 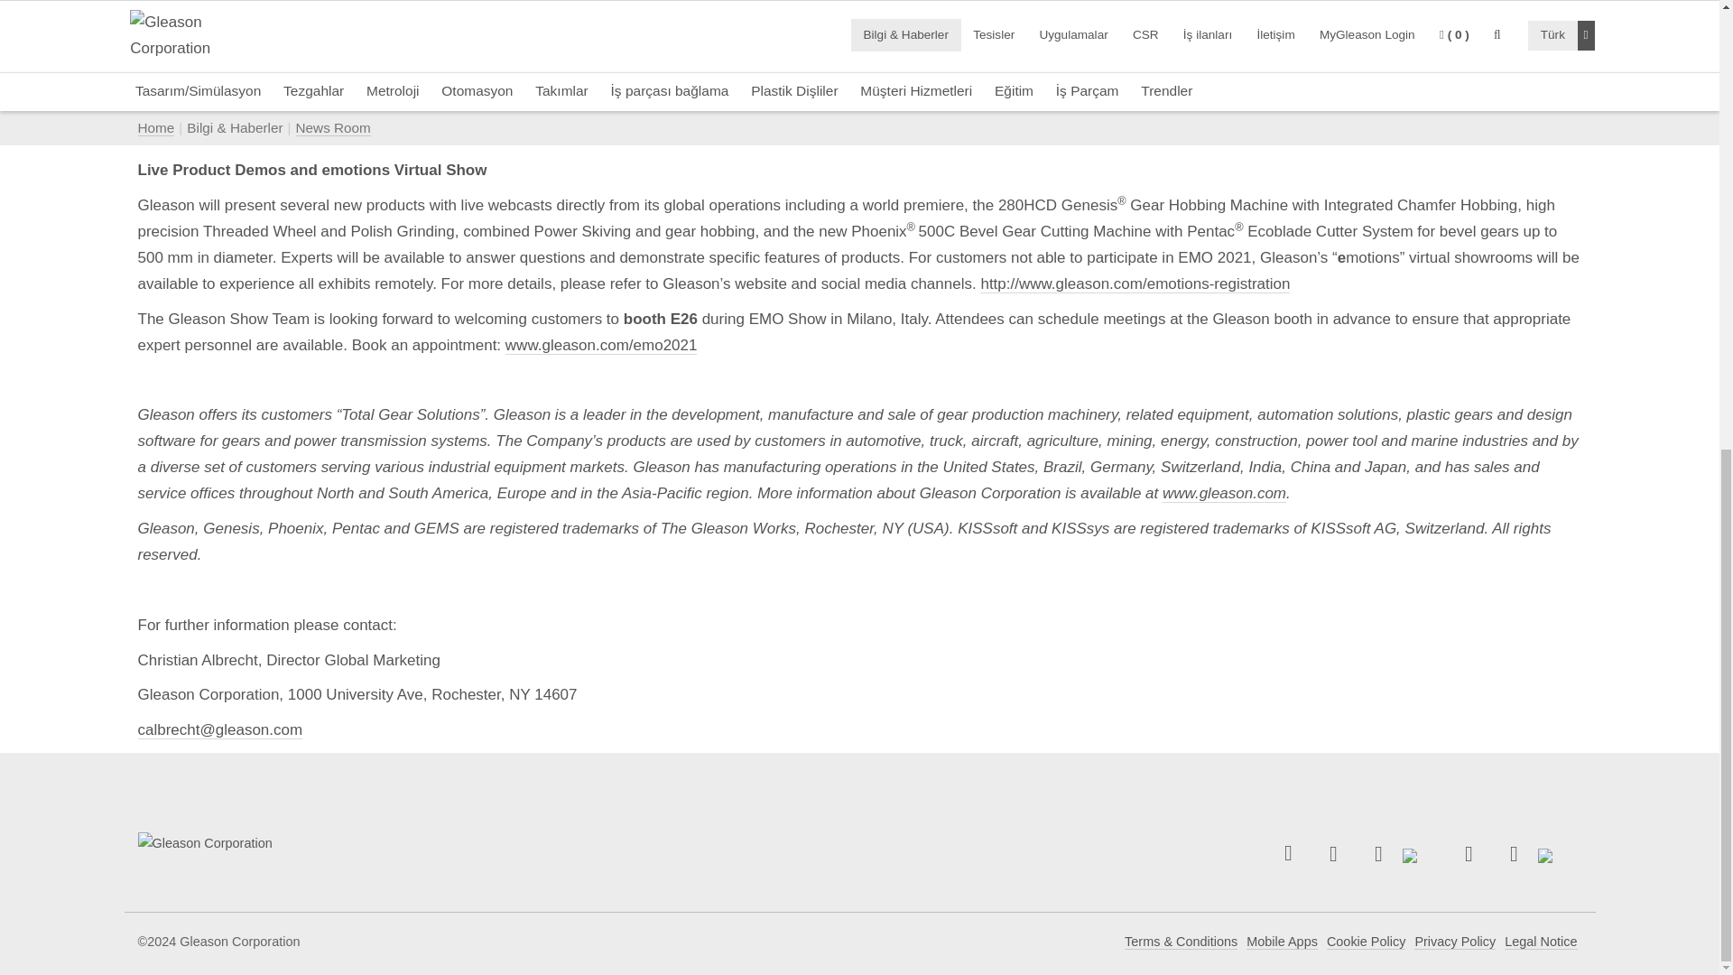 What do you see at coordinates (1560, 854) in the screenshot?
I see `Line` at bounding box center [1560, 854].